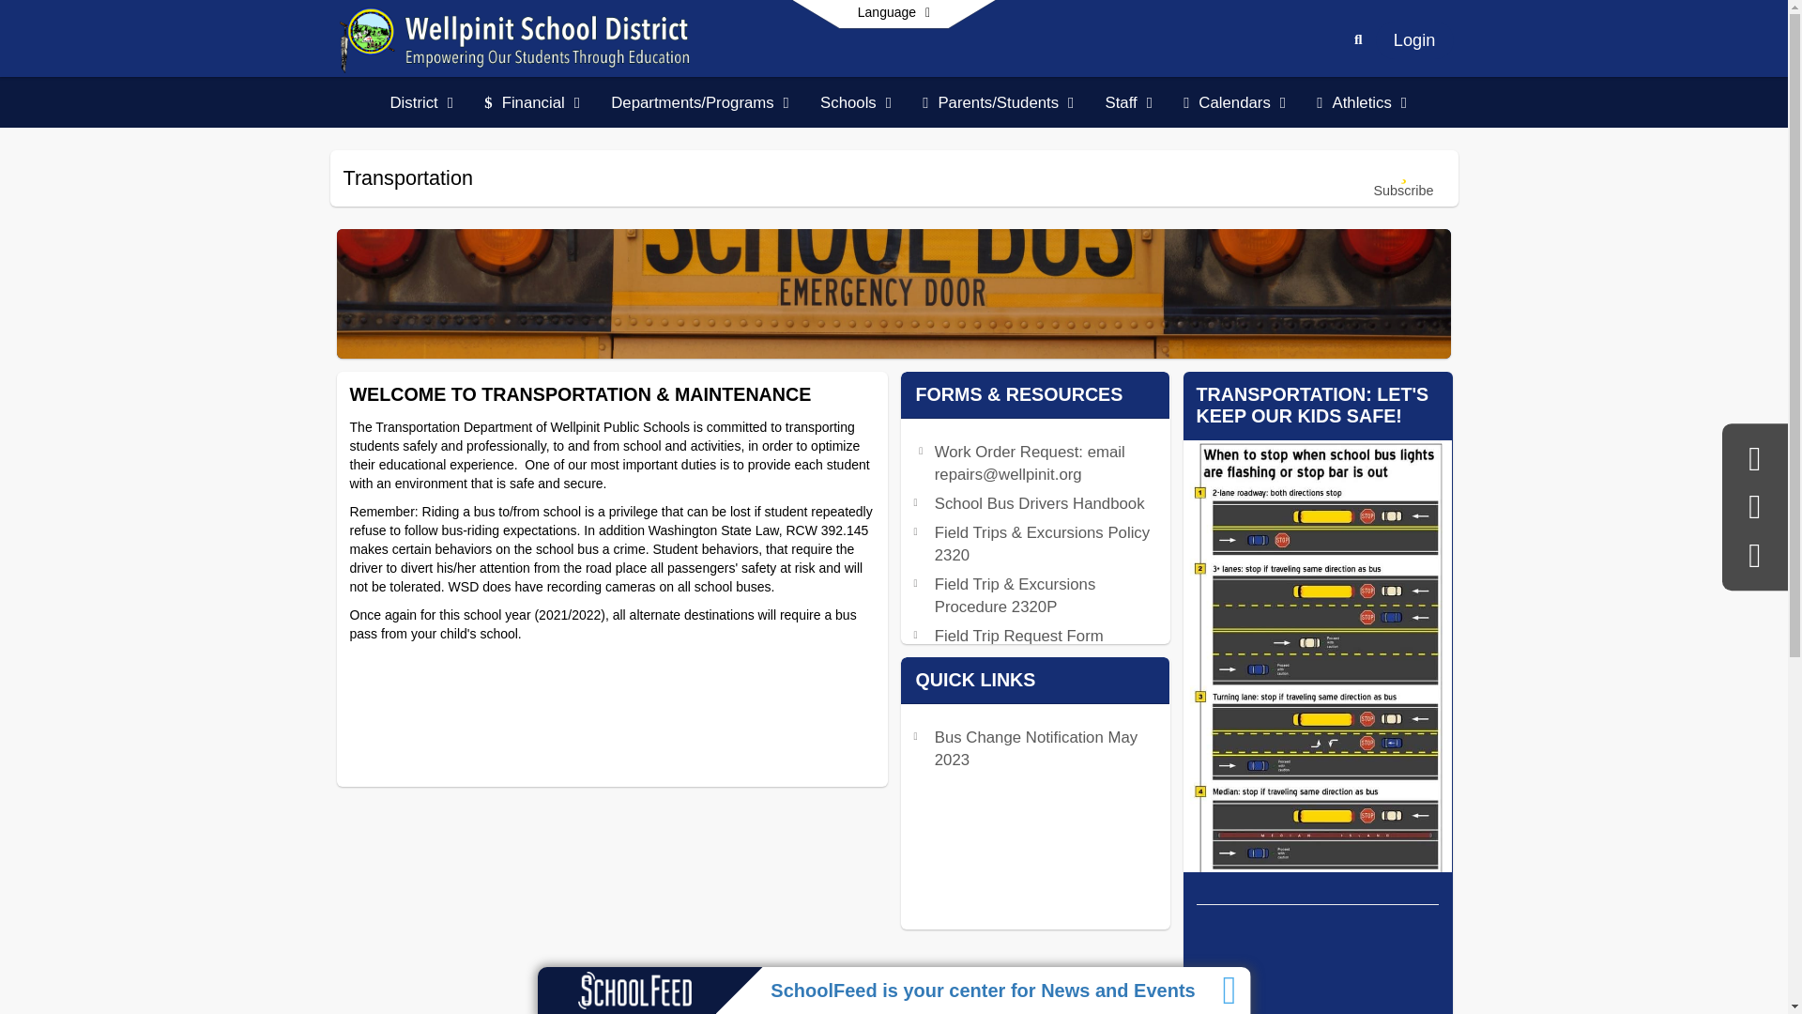  What do you see at coordinates (893, 14) in the screenshot?
I see `Language` at bounding box center [893, 14].